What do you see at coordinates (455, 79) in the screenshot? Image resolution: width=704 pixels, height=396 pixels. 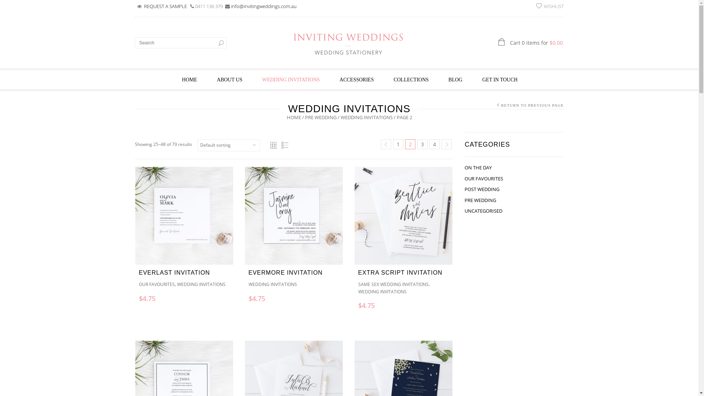 I see `BLOG` at bounding box center [455, 79].